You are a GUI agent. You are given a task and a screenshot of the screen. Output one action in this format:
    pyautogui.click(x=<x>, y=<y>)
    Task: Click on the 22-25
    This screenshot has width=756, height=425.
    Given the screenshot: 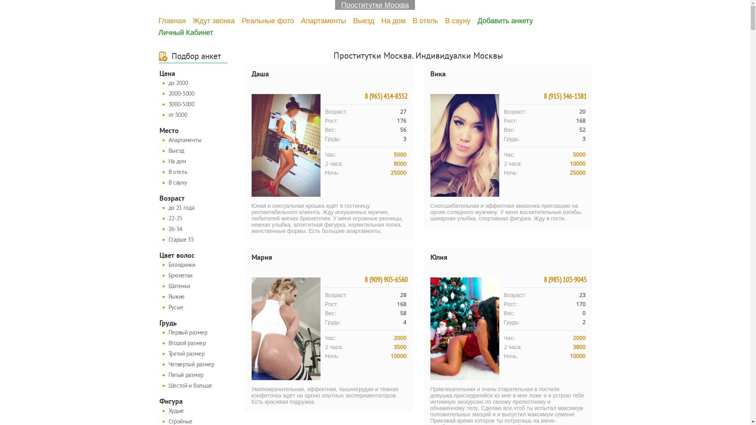 What is the action you would take?
    pyautogui.click(x=193, y=219)
    